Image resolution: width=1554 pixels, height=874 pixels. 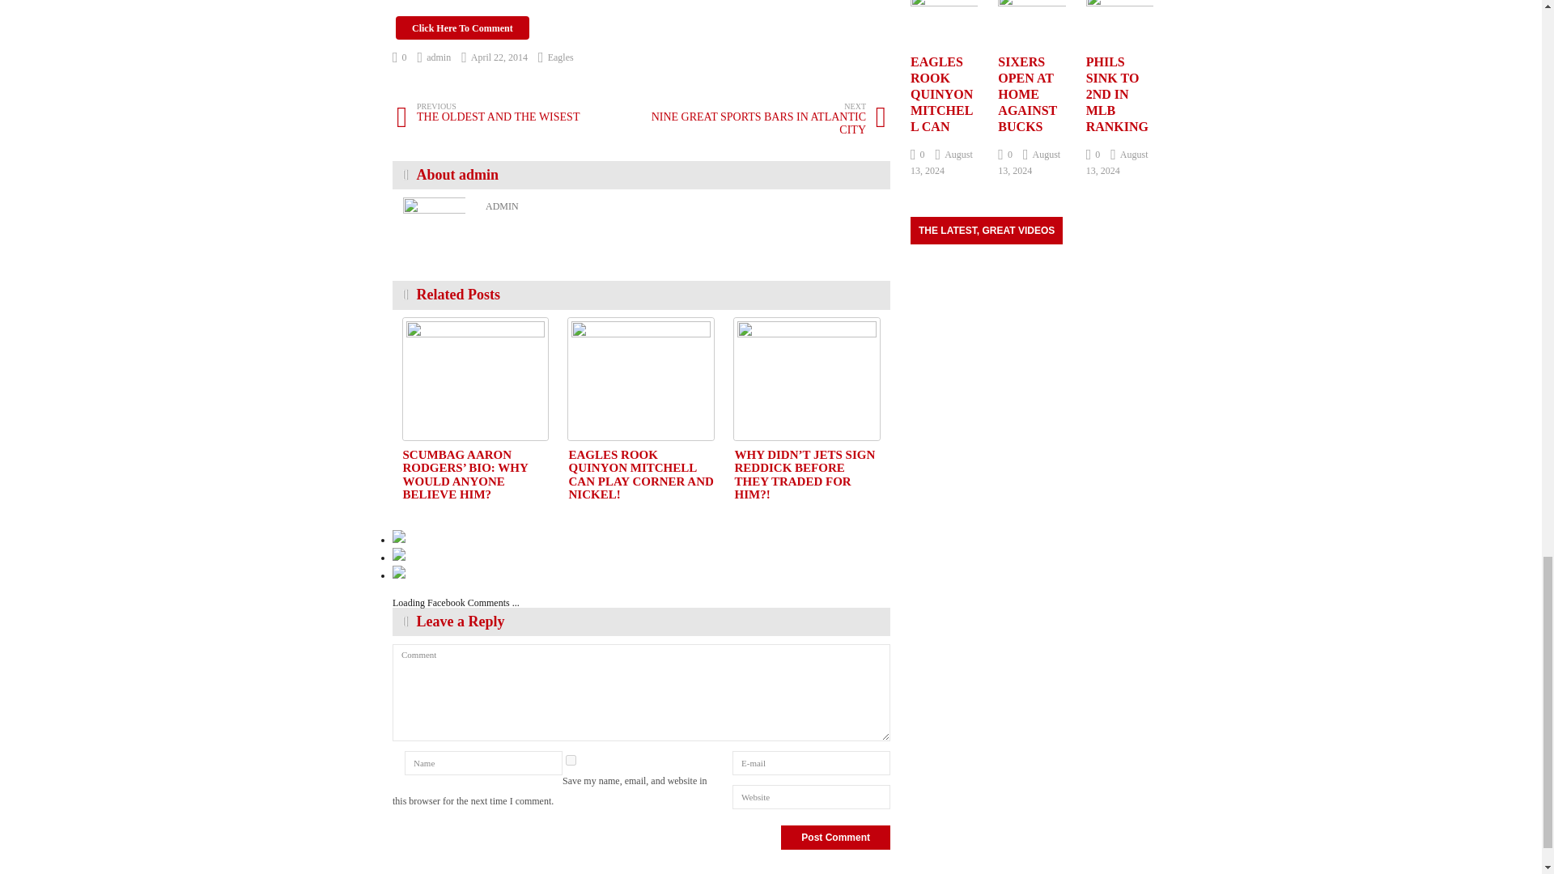 What do you see at coordinates (519, 113) in the screenshot?
I see `Post Comment` at bounding box center [519, 113].